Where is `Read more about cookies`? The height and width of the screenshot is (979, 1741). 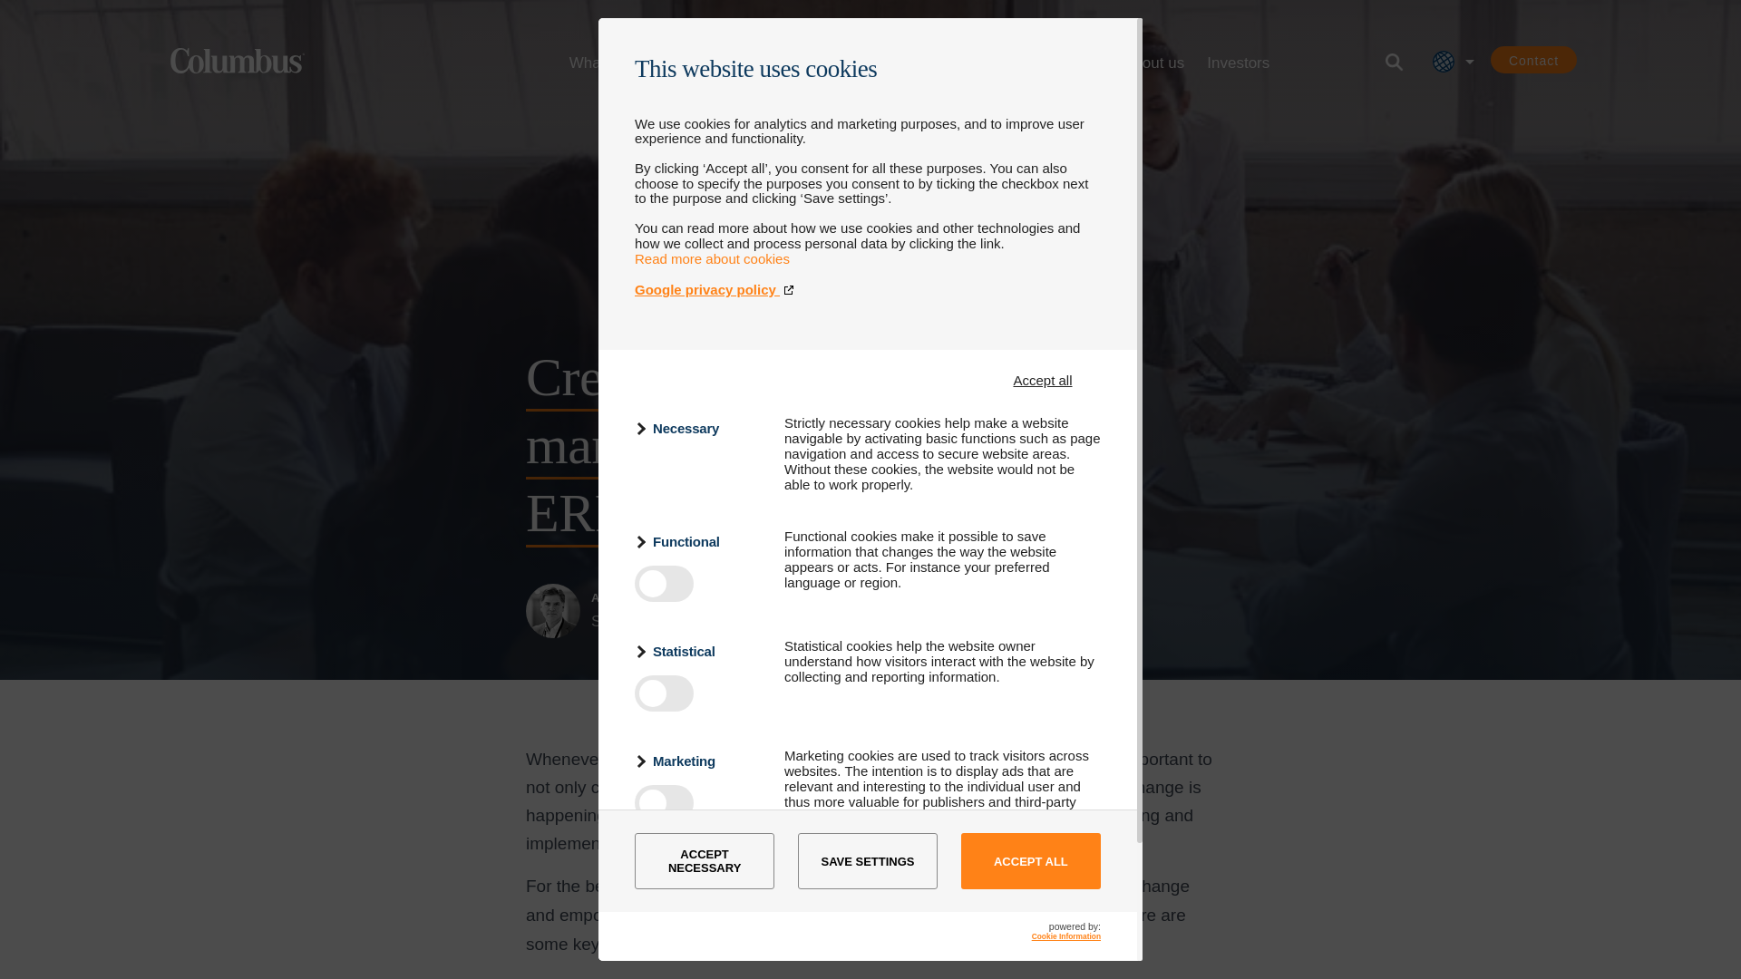
Read more about cookies is located at coordinates (713, 257).